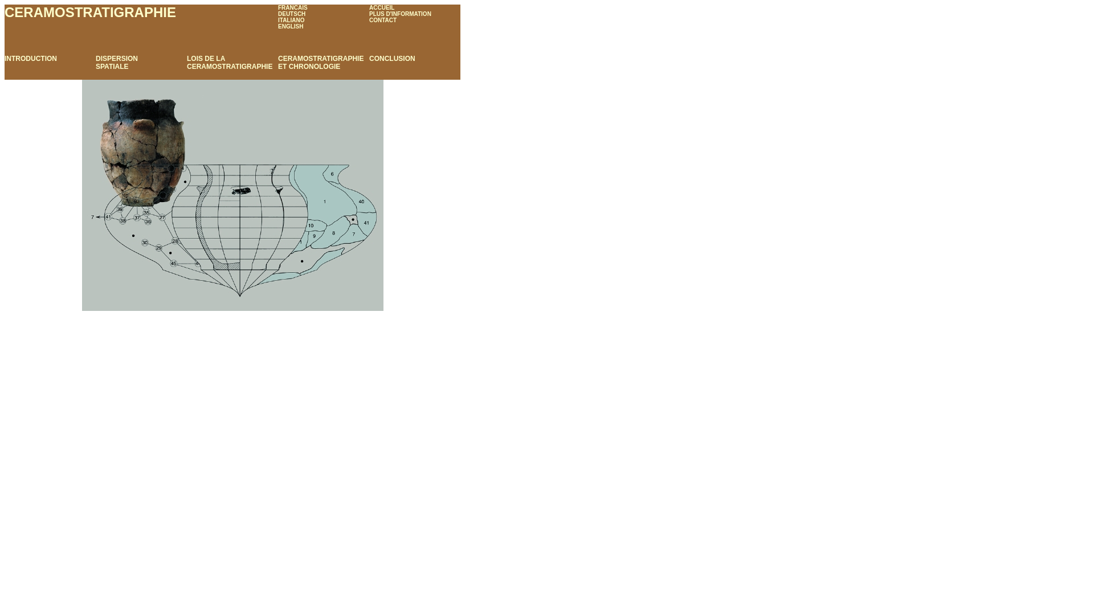 The height and width of the screenshot is (615, 1094). Describe the element at coordinates (291, 26) in the screenshot. I see `ENGLISH` at that location.